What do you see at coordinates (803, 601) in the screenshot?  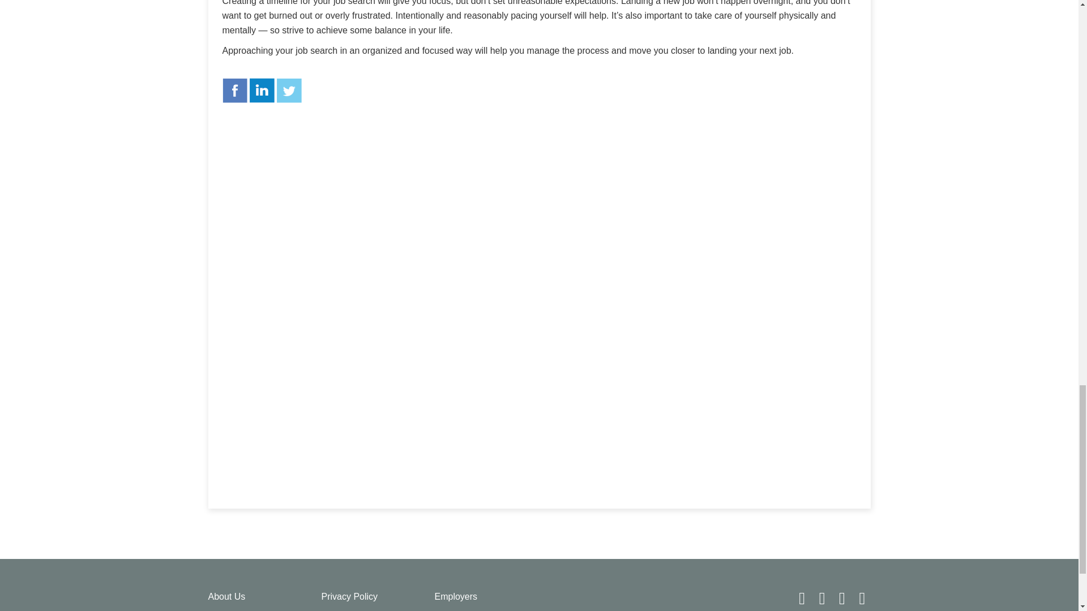 I see `Follow Us on Facebook` at bounding box center [803, 601].